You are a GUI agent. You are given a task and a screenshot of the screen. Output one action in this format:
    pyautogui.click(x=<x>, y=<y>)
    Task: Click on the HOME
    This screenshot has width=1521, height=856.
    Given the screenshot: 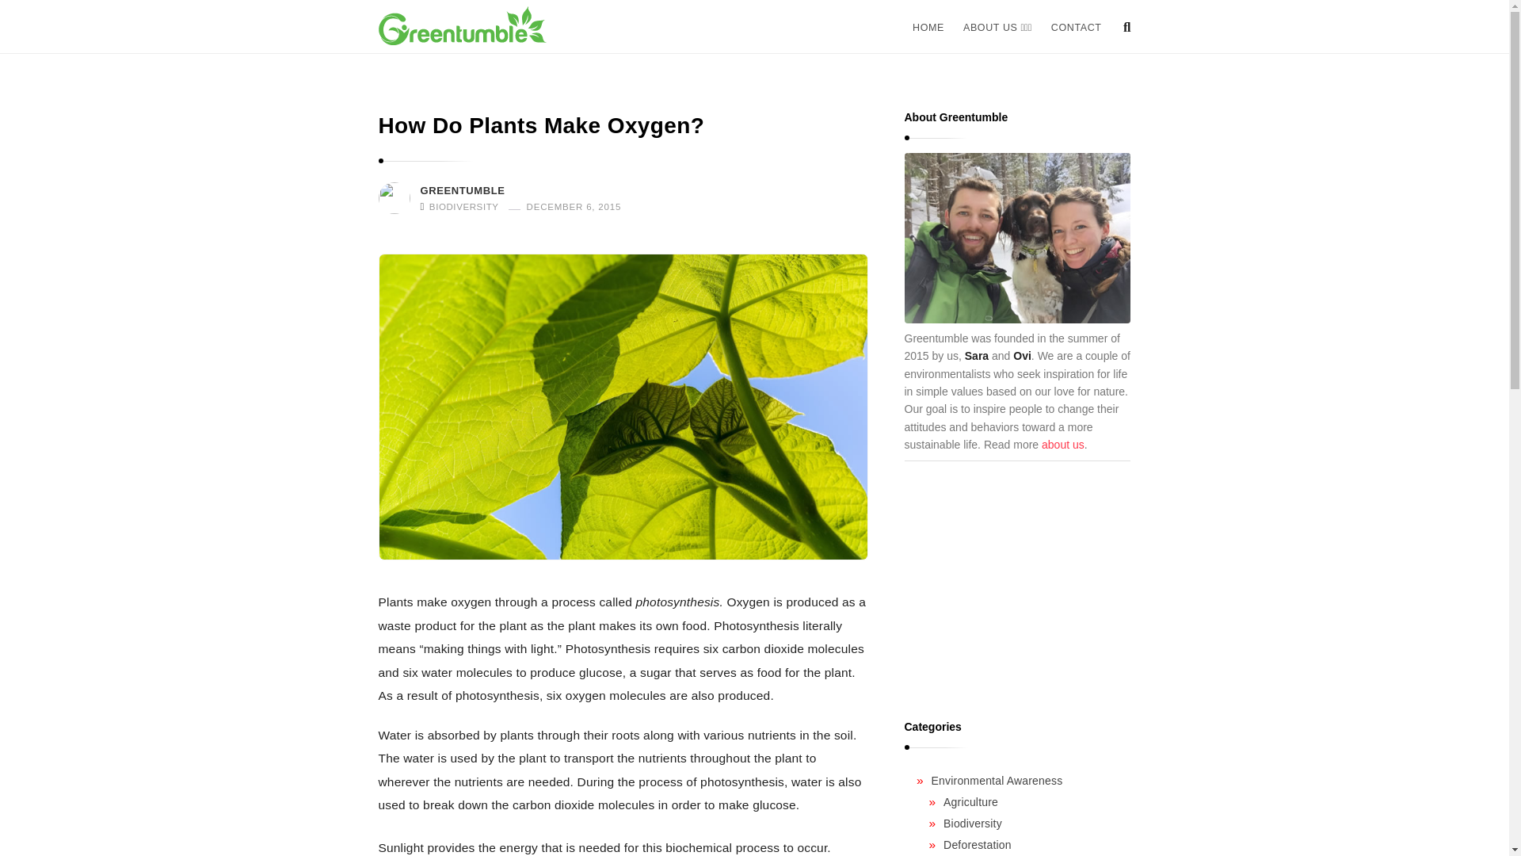 What is the action you would take?
    pyautogui.click(x=928, y=29)
    